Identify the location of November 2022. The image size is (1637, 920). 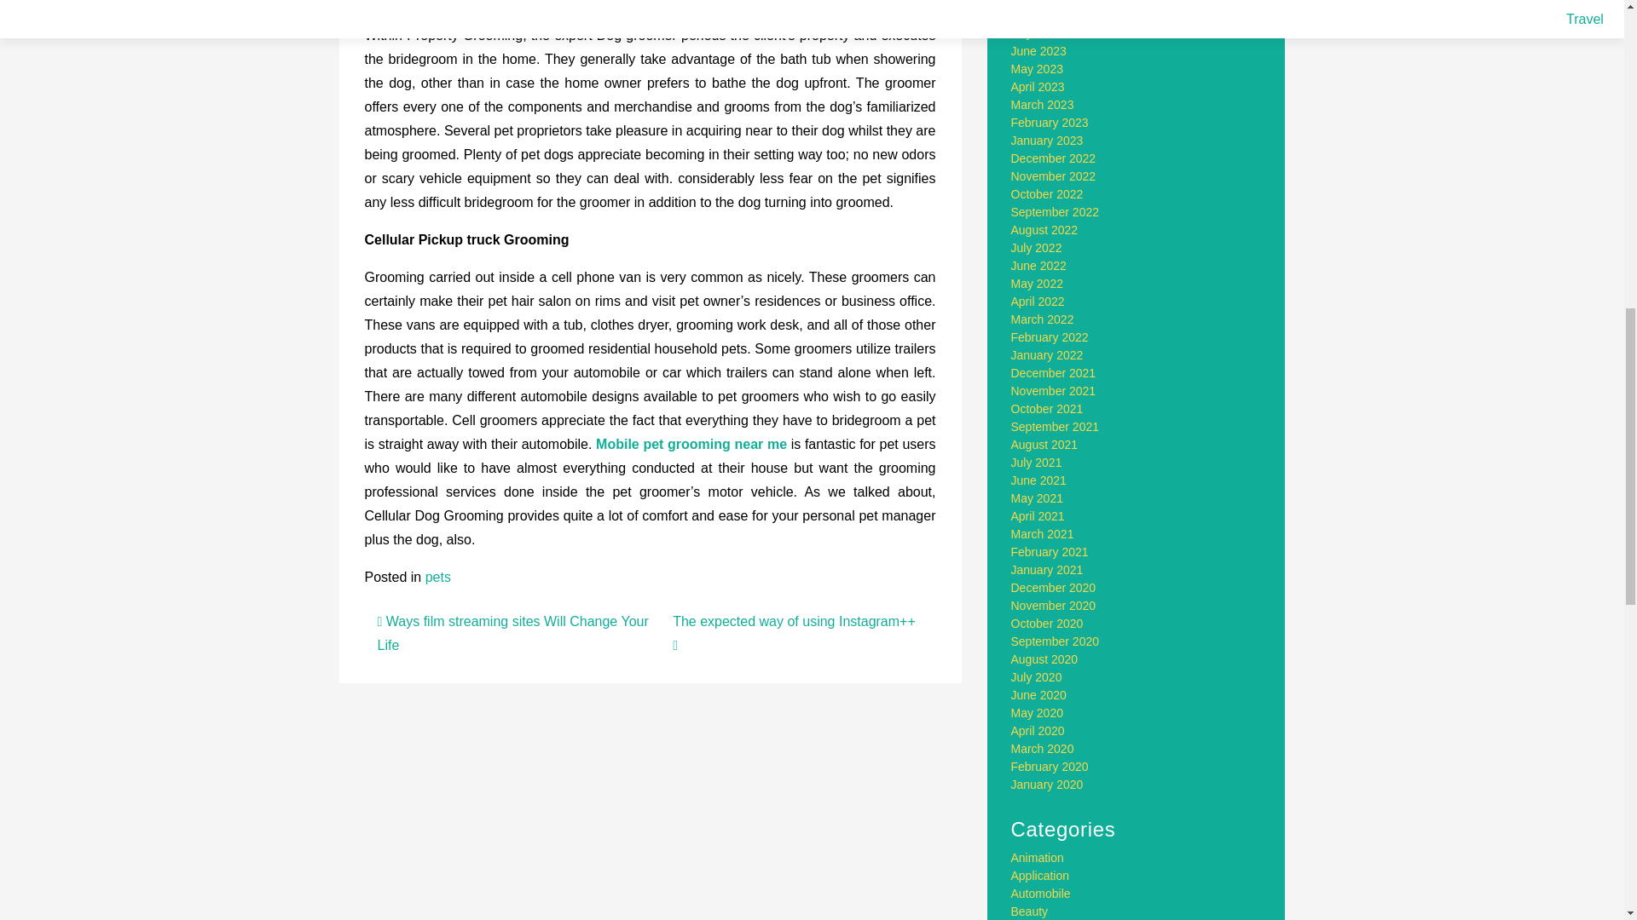
(1054, 175).